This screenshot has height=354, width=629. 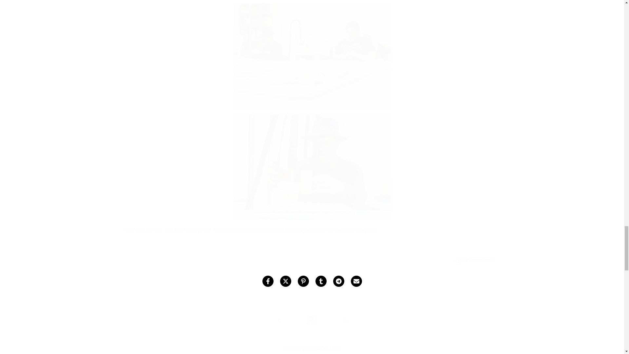 What do you see at coordinates (303, 281) in the screenshot?
I see `Share on Pinterest` at bounding box center [303, 281].